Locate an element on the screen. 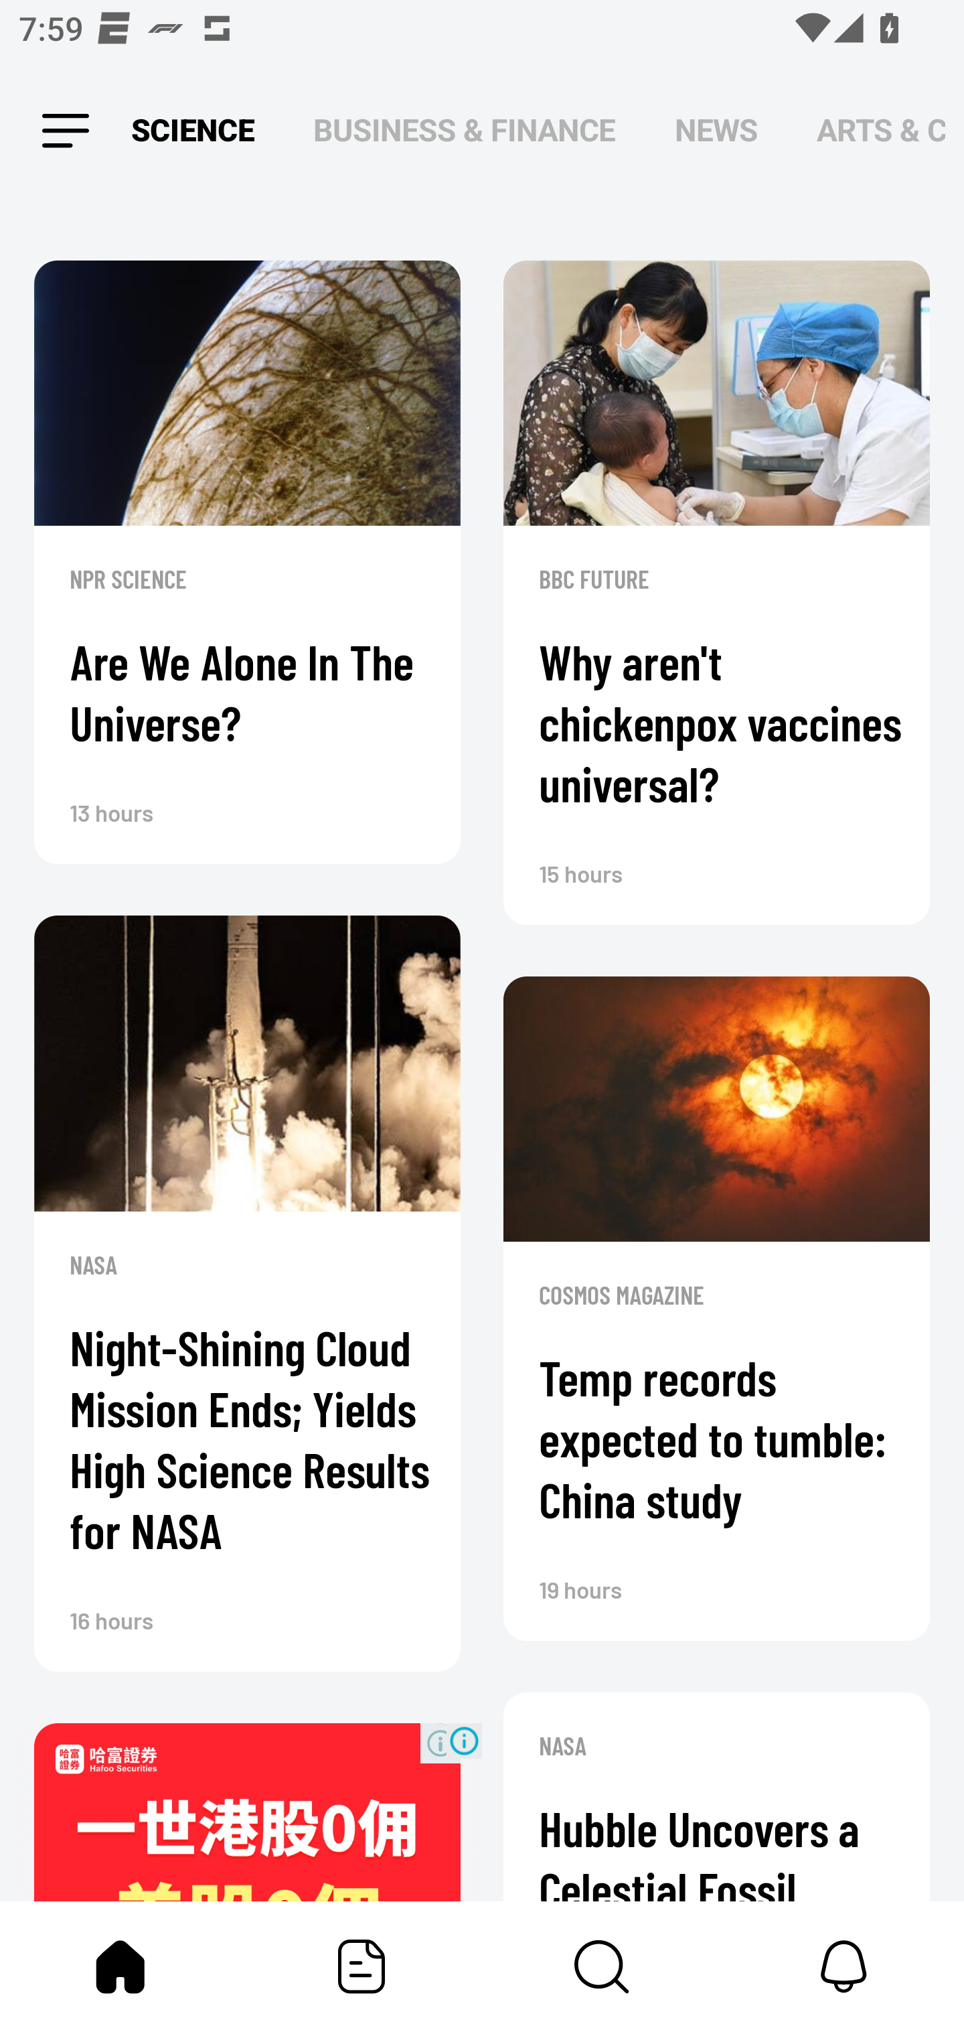  ARTS & CULTURE is located at coordinates (881, 131).